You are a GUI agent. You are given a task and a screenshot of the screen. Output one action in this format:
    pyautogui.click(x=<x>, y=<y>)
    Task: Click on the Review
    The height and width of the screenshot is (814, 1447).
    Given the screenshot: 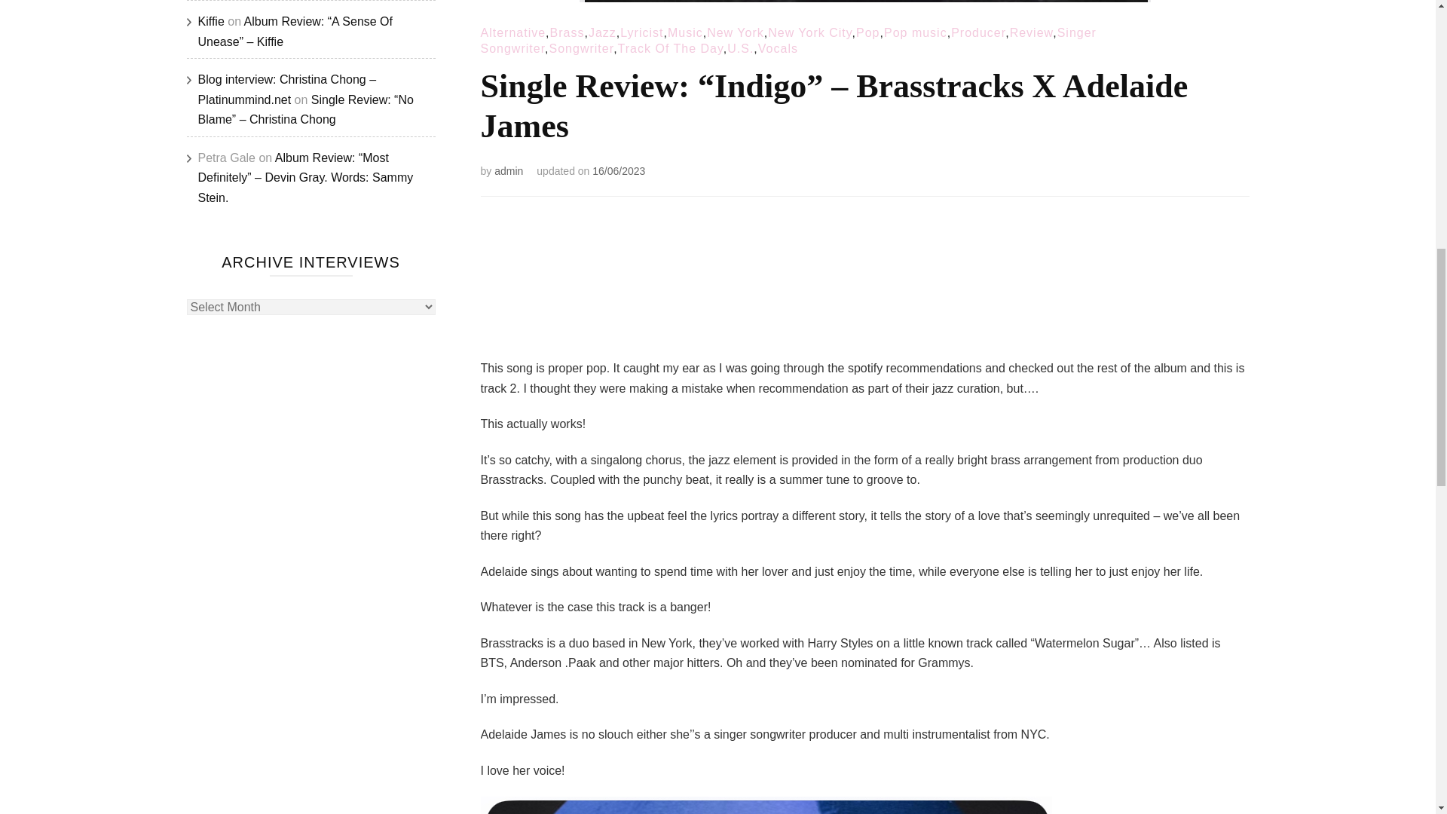 What is the action you would take?
    pyautogui.click(x=1031, y=32)
    